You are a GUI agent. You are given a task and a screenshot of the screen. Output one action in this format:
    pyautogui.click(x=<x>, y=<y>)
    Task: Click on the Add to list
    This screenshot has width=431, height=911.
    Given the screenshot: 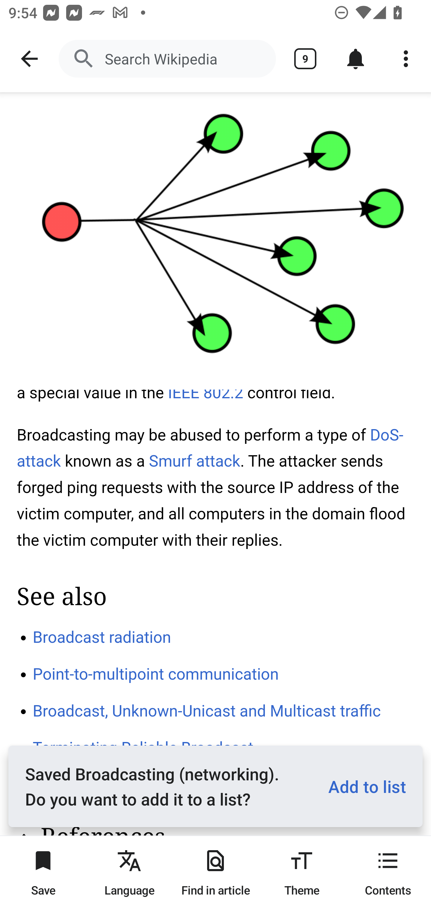 What is the action you would take?
    pyautogui.click(x=362, y=786)
    